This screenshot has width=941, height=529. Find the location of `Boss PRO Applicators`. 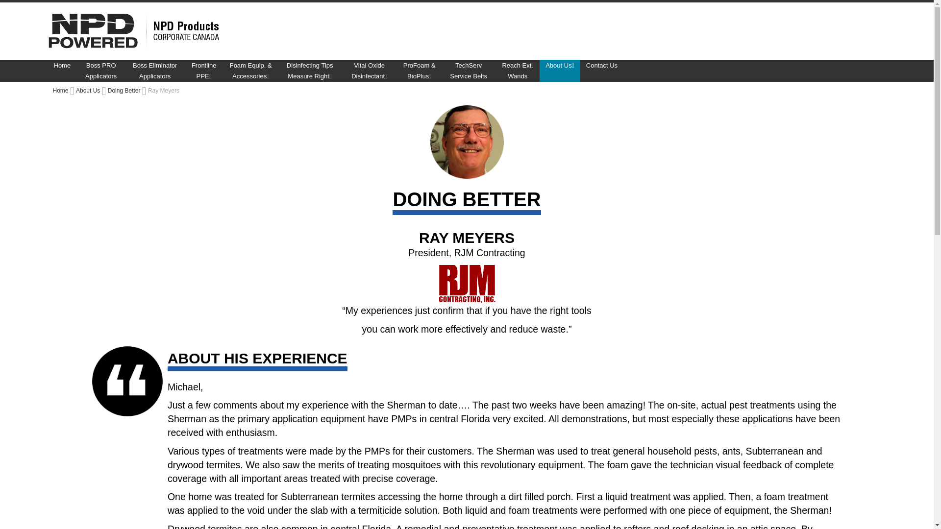

Boss PRO Applicators is located at coordinates (100, 71).